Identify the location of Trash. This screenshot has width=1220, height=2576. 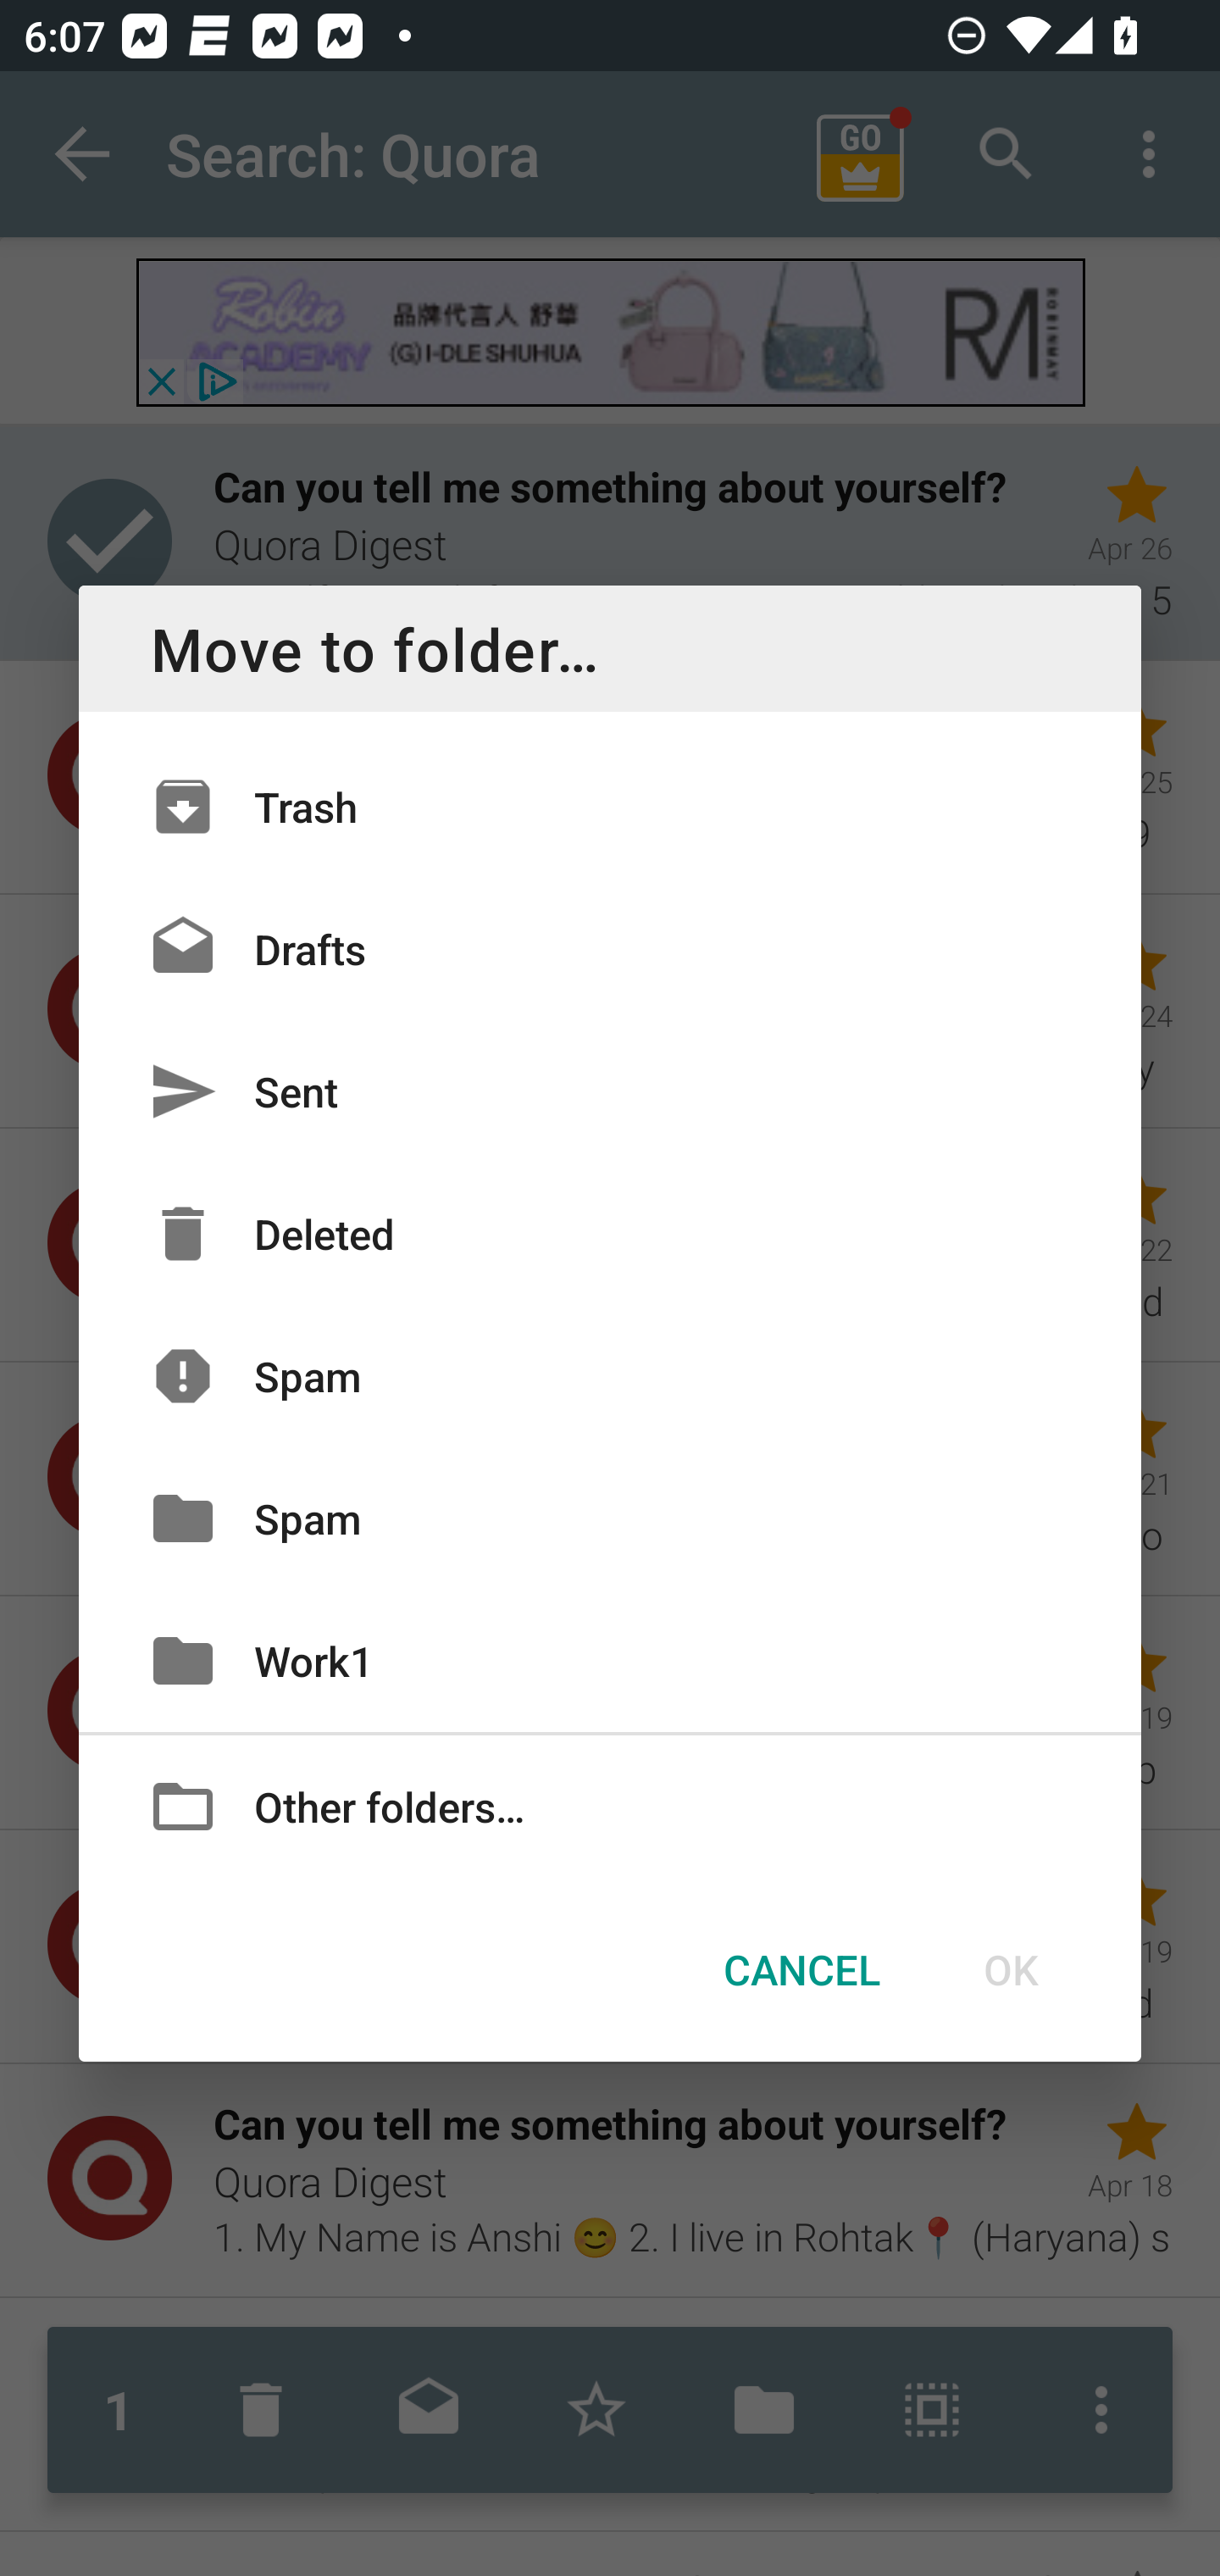
(610, 807).